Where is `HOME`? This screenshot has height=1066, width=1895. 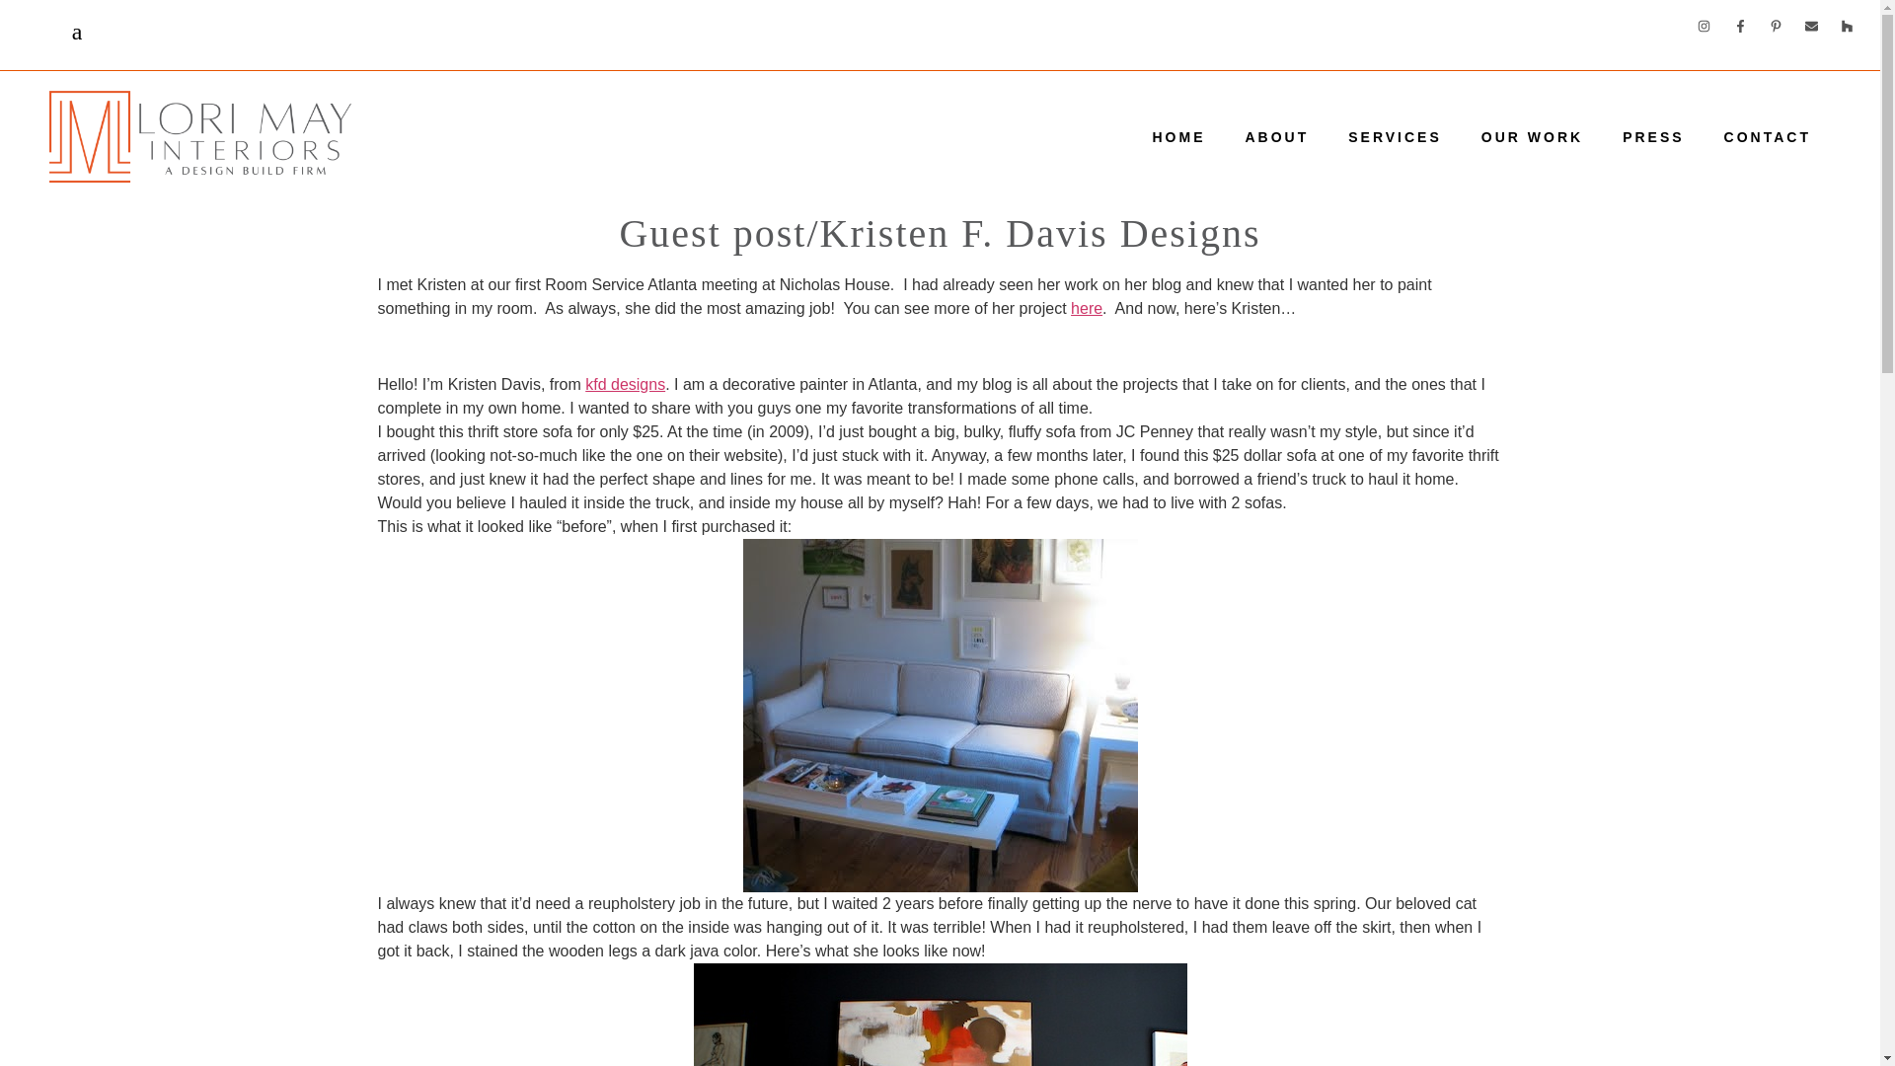 HOME is located at coordinates (1177, 136).